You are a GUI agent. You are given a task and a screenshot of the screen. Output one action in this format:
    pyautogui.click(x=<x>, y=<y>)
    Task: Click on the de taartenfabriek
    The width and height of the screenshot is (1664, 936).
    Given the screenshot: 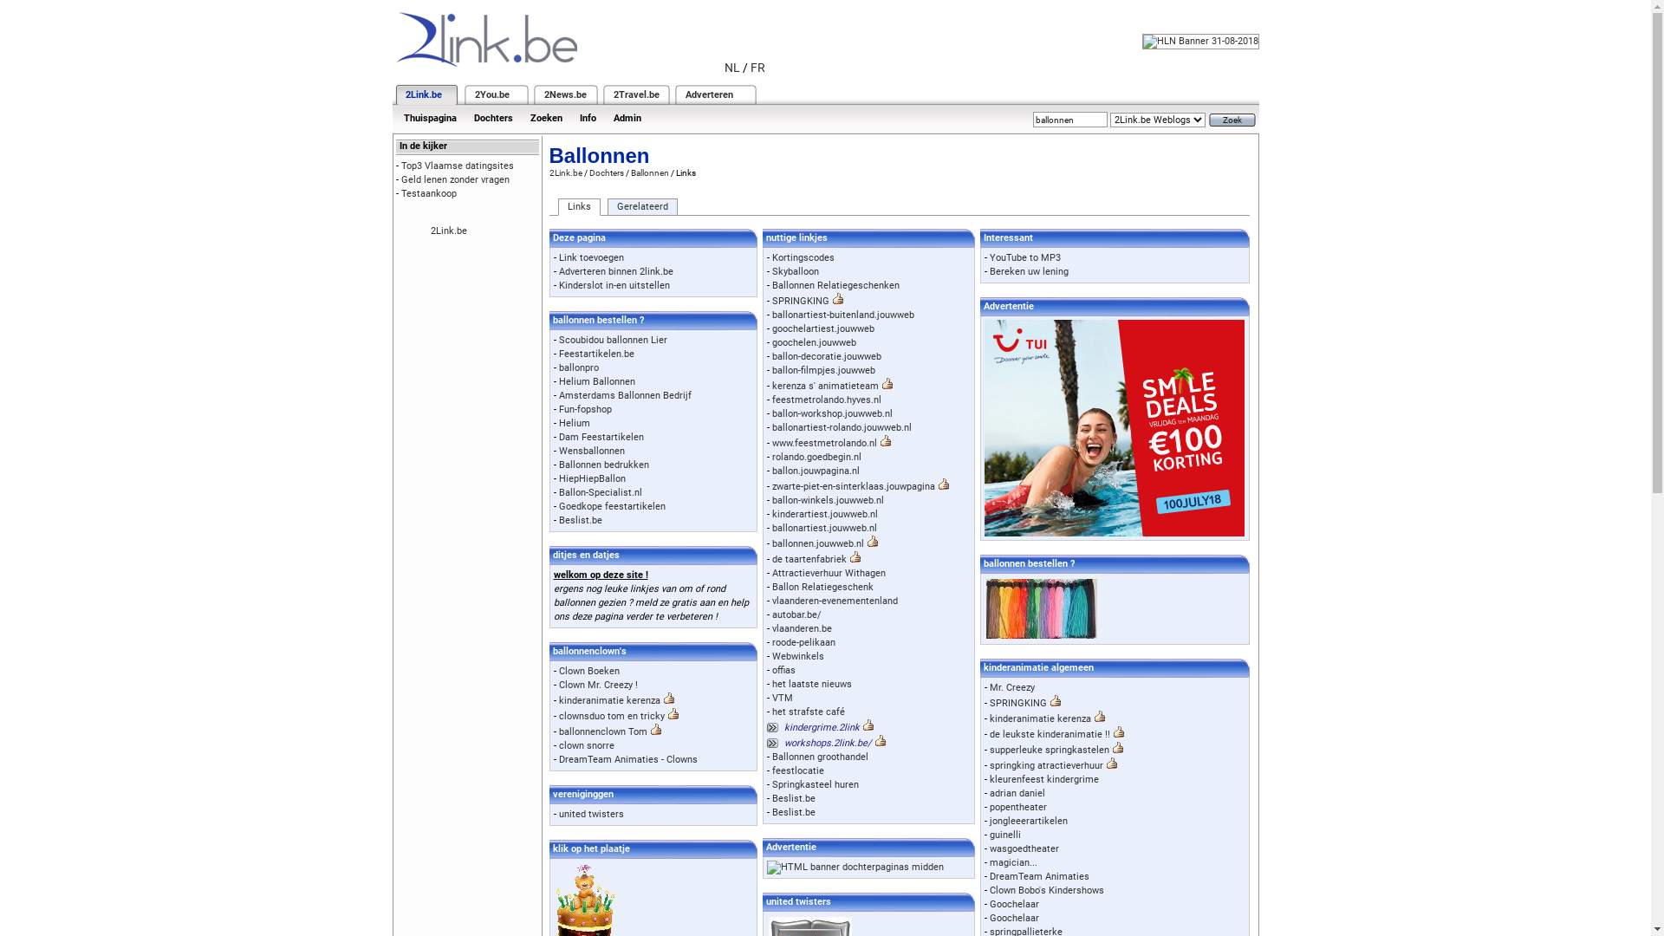 What is the action you would take?
    pyautogui.click(x=809, y=560)
    